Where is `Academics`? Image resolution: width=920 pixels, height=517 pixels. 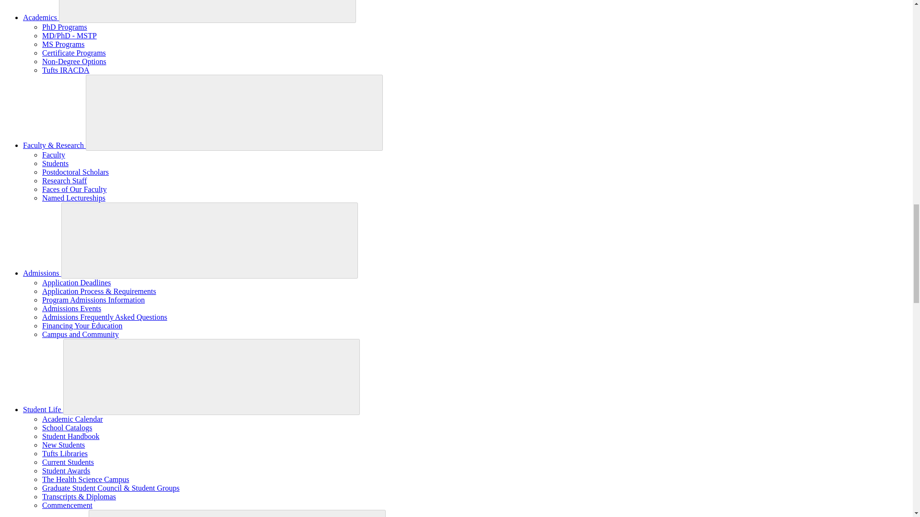
Academics is located at coordinates (41, 17).